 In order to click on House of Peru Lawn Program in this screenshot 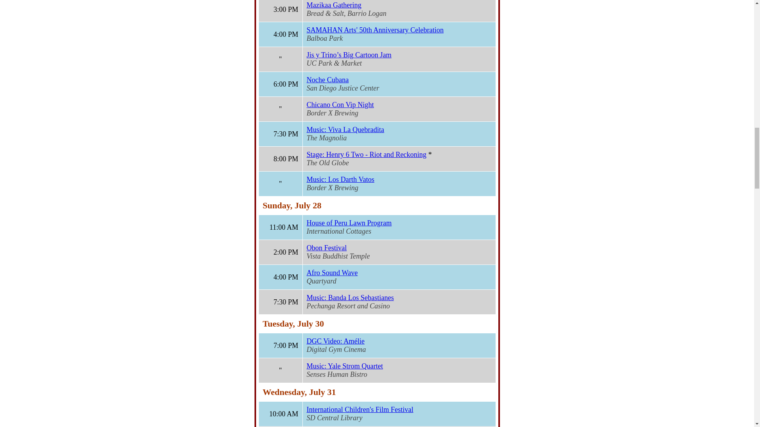, I will do `click(348, 223)`.